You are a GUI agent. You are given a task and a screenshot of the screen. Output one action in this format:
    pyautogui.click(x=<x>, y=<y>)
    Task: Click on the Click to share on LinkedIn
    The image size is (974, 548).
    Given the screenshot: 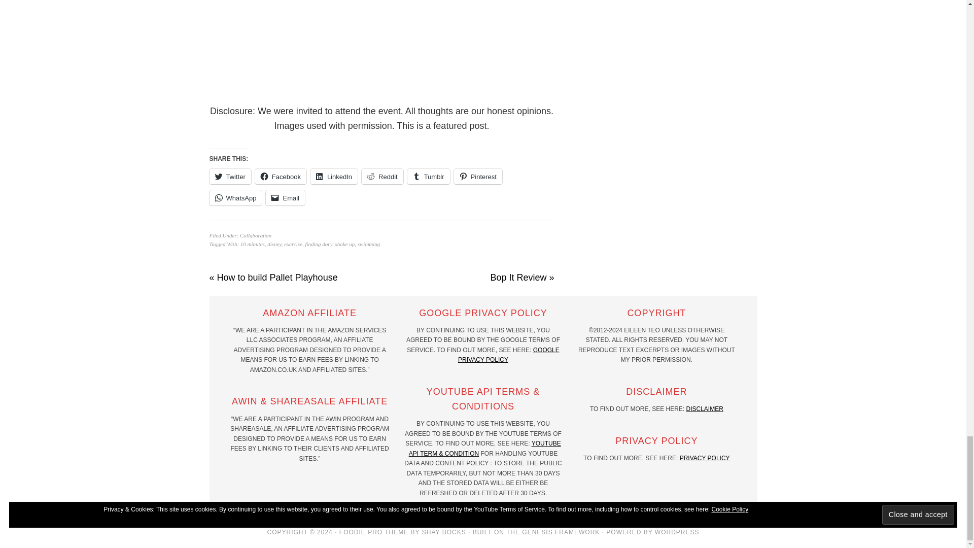 What is the action you would take?
    pyautogui.click(x=334, y=176)
    